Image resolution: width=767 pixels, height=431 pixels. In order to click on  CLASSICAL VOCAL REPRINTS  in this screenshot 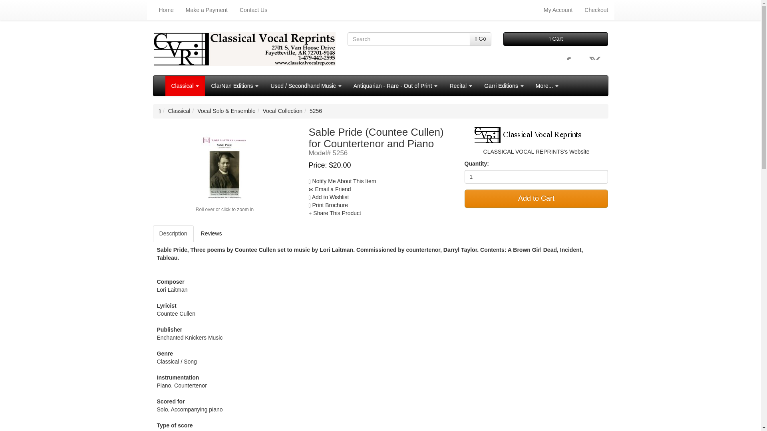, I will do `click(536, 135)`.